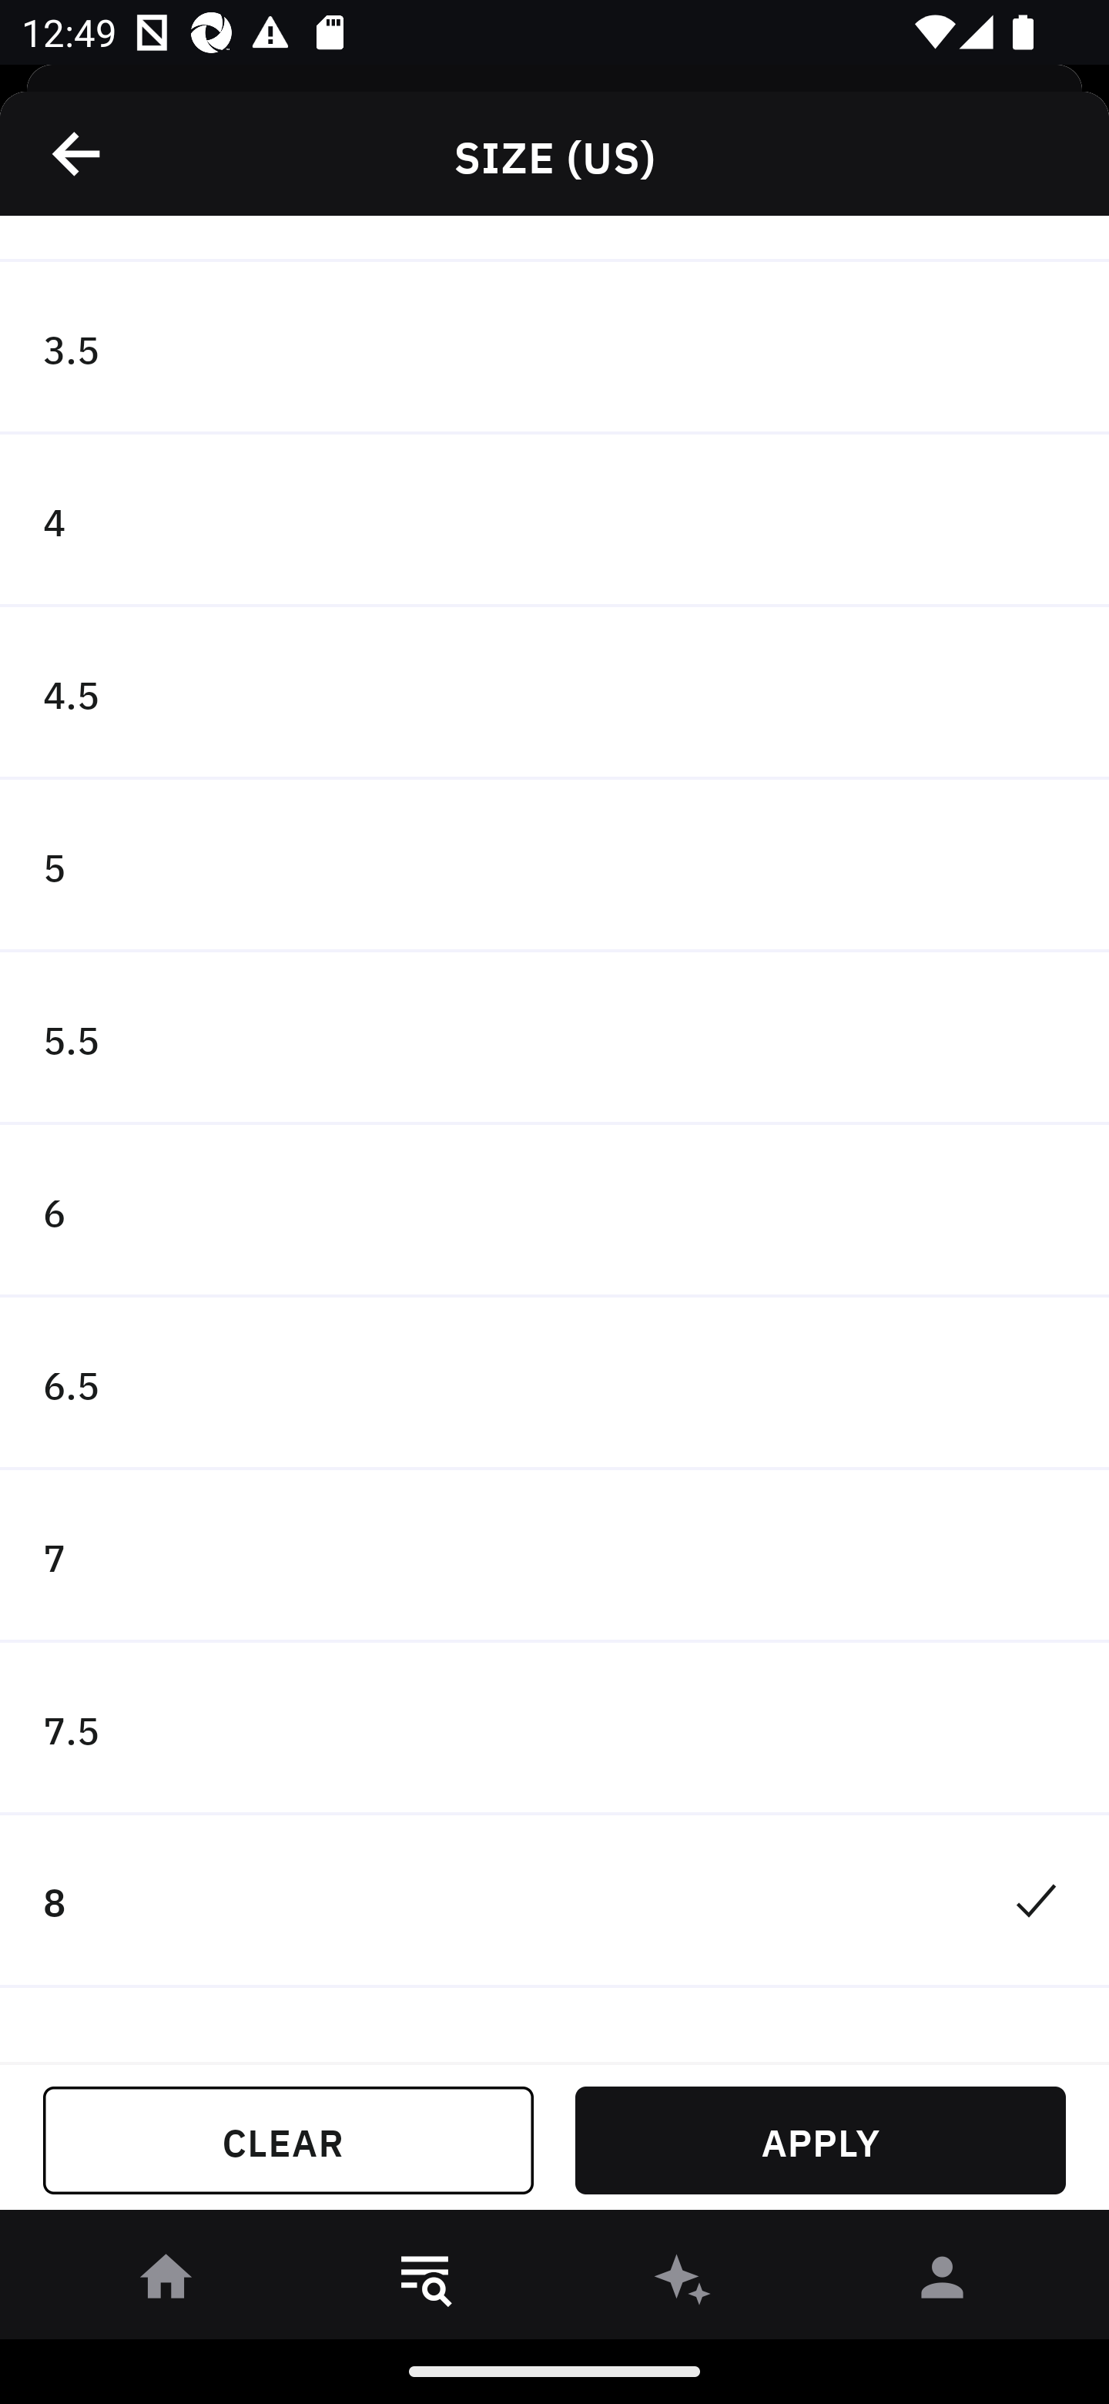 The width and height of the screenshot is (1109, 2404). Describe the element at coordinates (554, 1556) in the screenshot. I see `7` at that location.